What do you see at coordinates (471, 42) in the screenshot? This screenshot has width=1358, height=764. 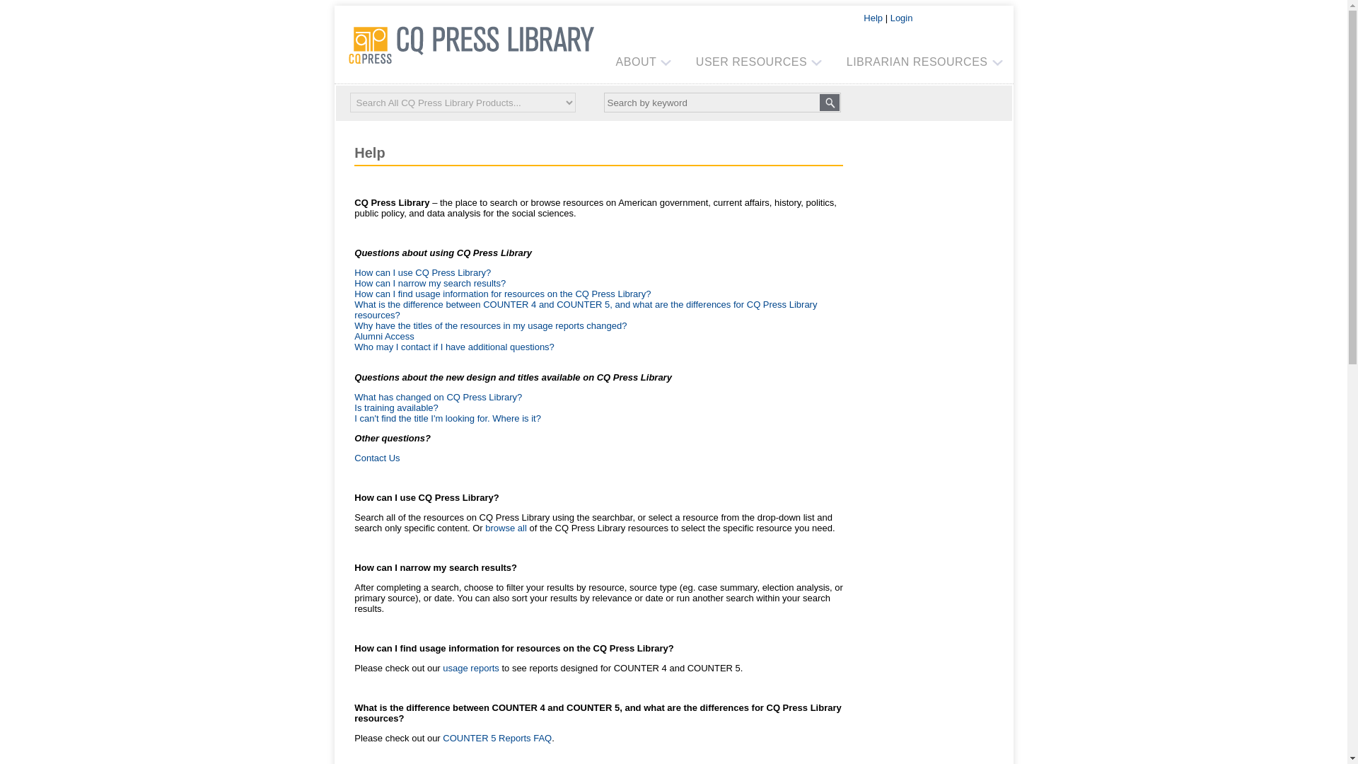 I see `CQ Press Library` at bounding box center [471, 42].